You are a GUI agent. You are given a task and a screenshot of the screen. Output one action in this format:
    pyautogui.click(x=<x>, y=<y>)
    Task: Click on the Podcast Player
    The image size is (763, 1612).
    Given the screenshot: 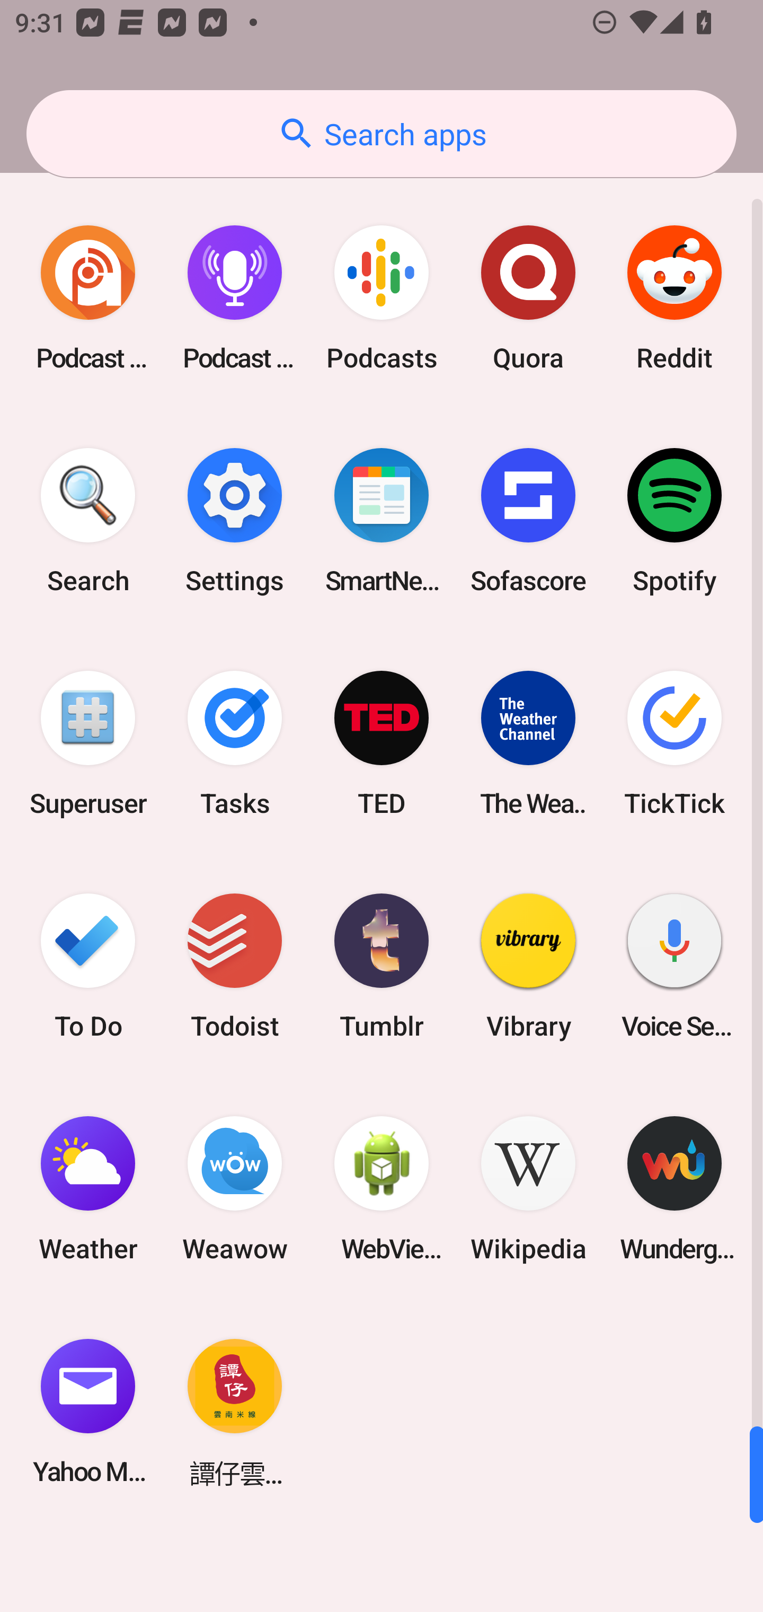 What is the action you would take?
    pyautogui.click(x=235, y=298)
    